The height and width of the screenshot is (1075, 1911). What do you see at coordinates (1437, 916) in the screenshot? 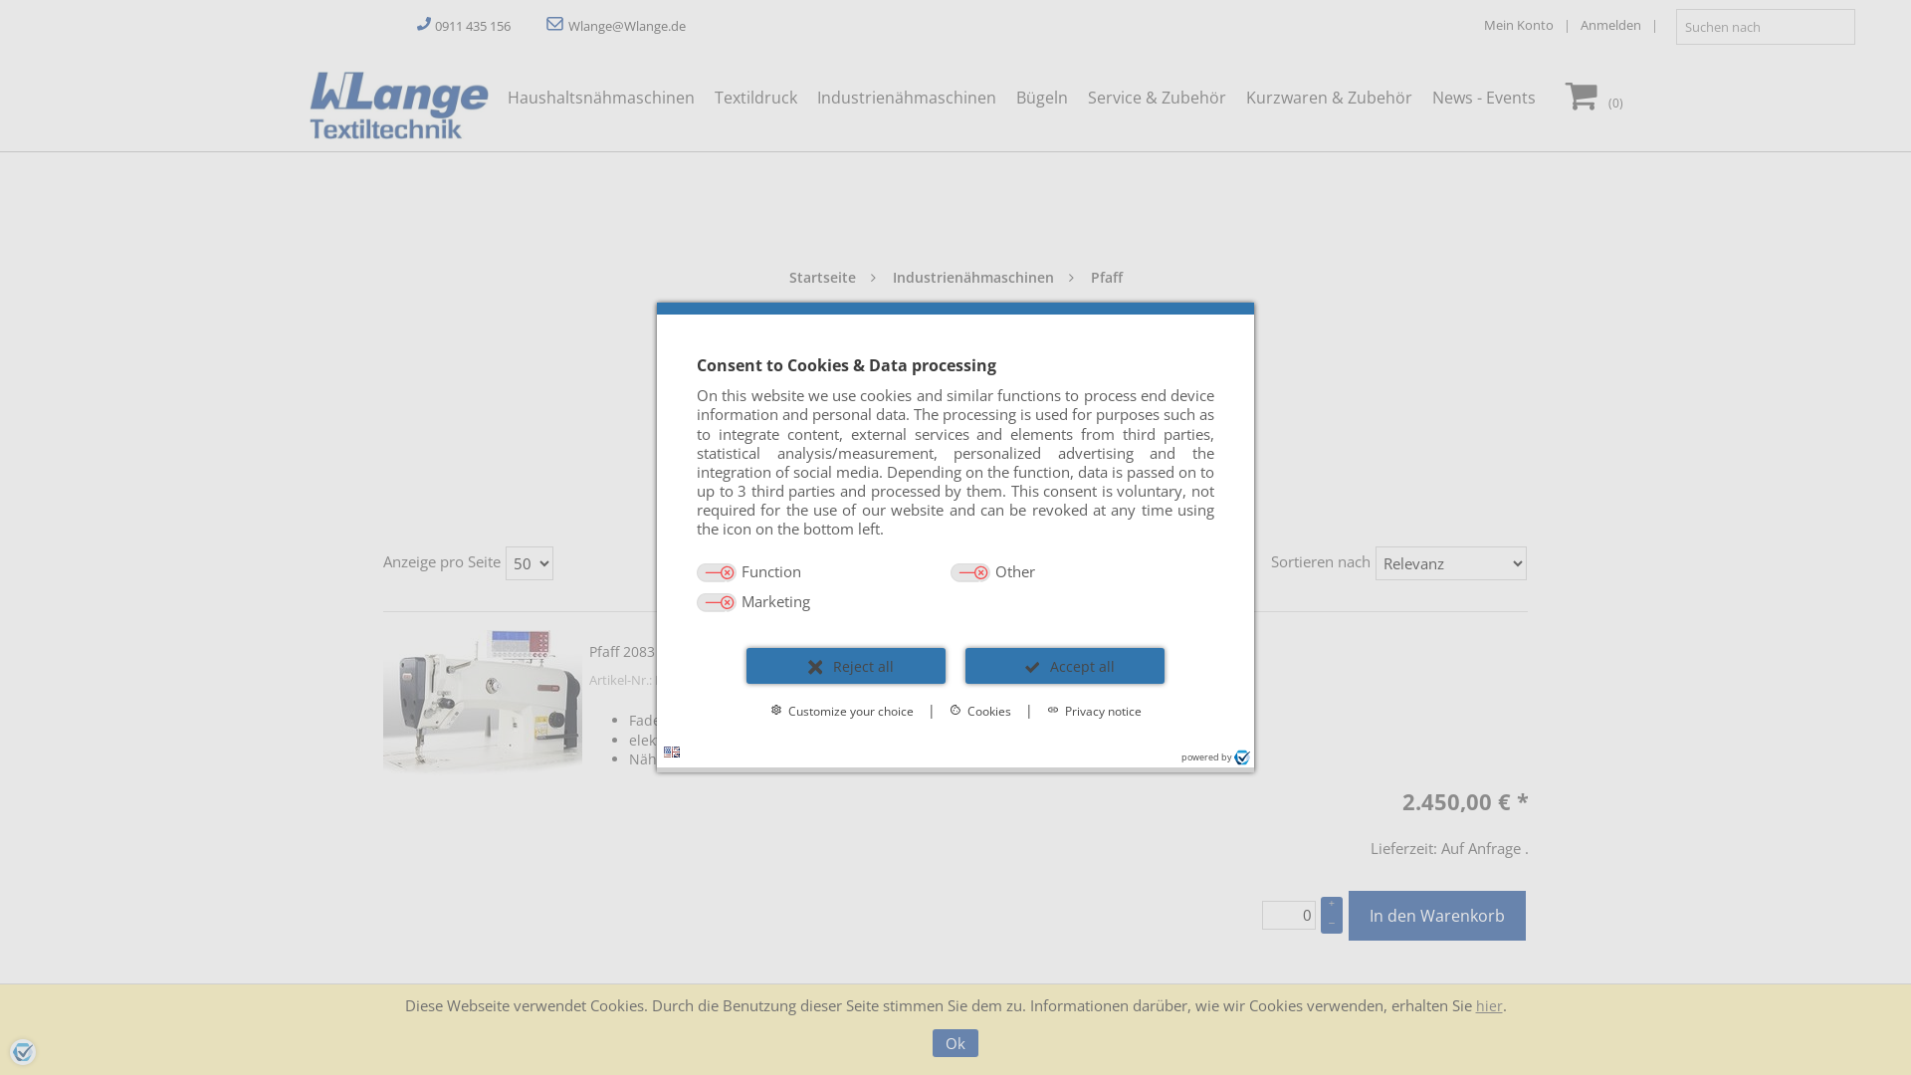
I see `In den Warenkorb` at bounding box center [1437, 916].